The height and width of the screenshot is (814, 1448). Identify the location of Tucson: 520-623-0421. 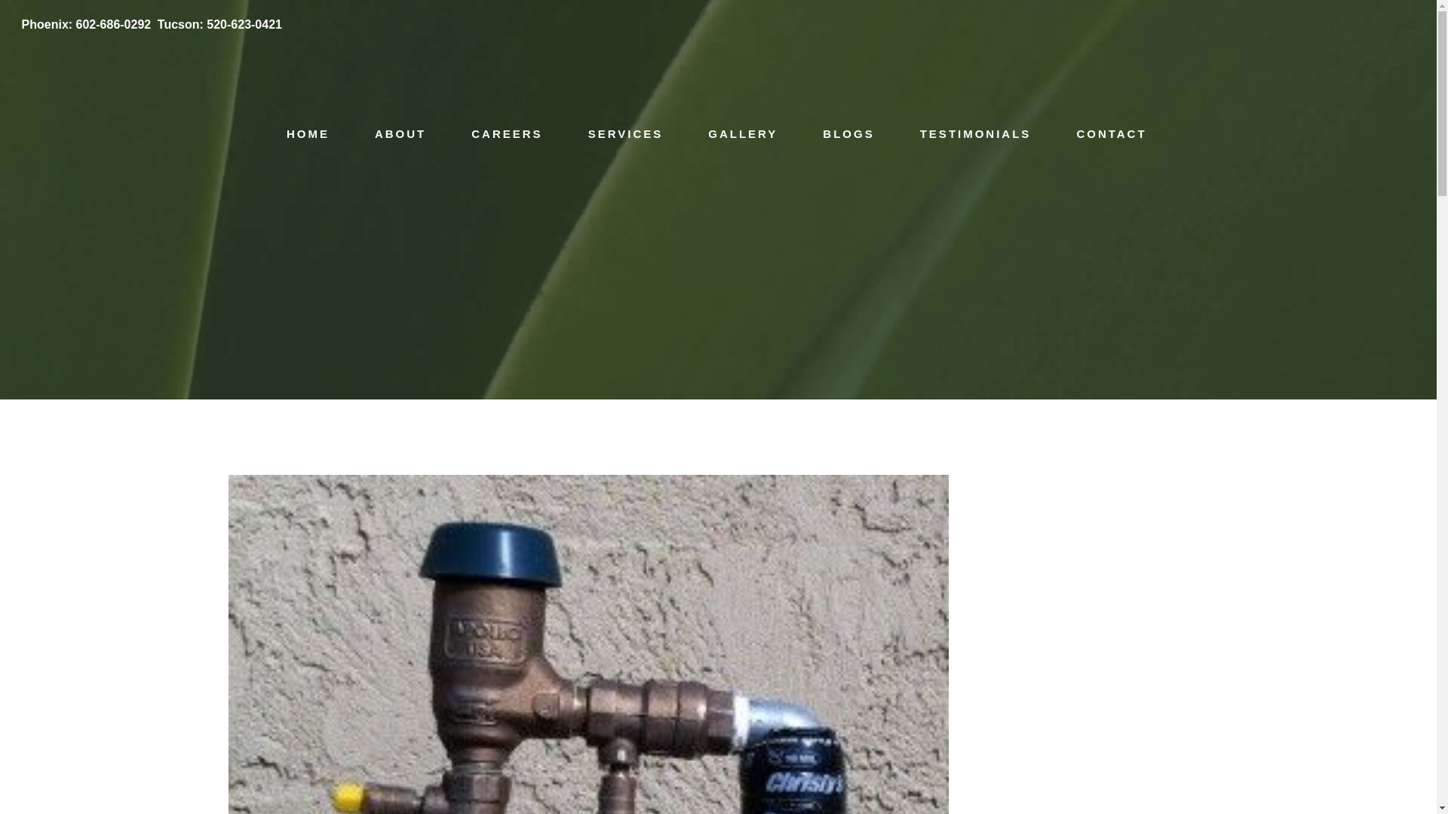
(220, 24).